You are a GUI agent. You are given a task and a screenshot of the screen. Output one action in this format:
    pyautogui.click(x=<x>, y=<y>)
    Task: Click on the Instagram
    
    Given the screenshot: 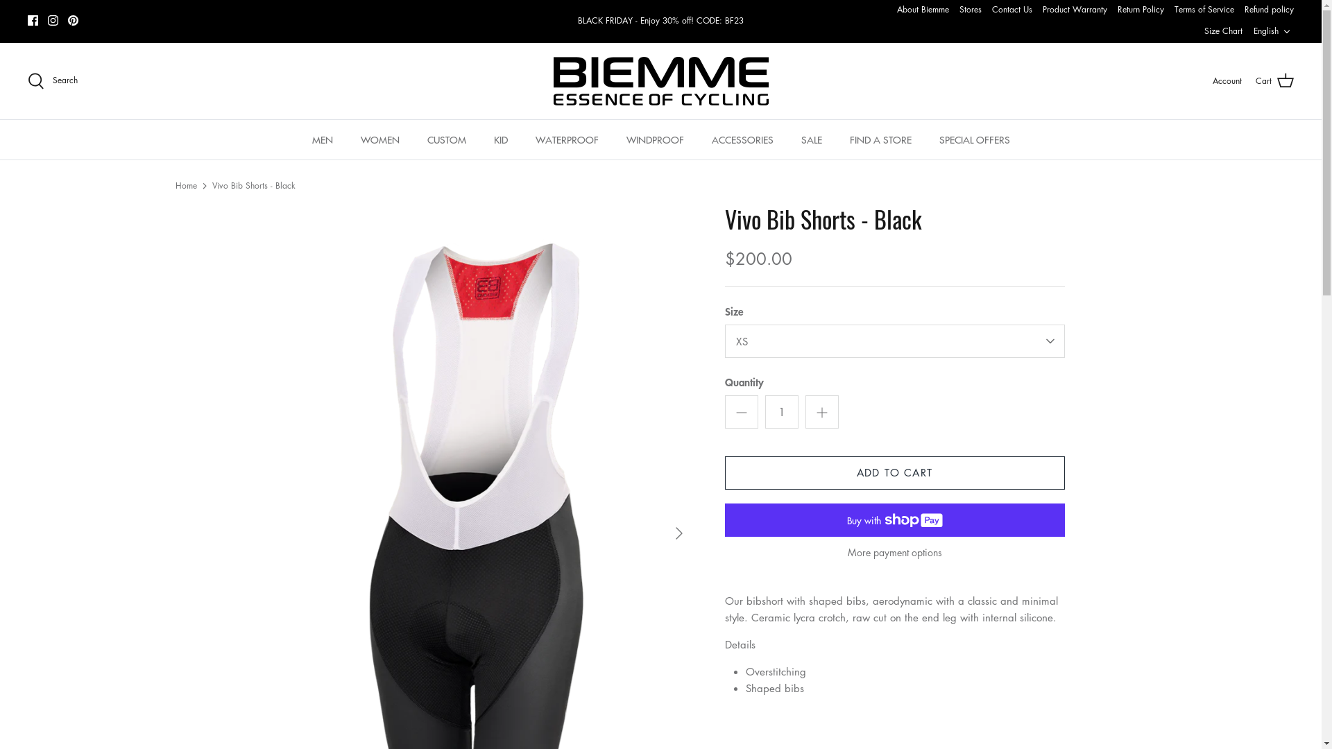 What is the action you would take?
    pyautogui.click(x=53, y=21)
    